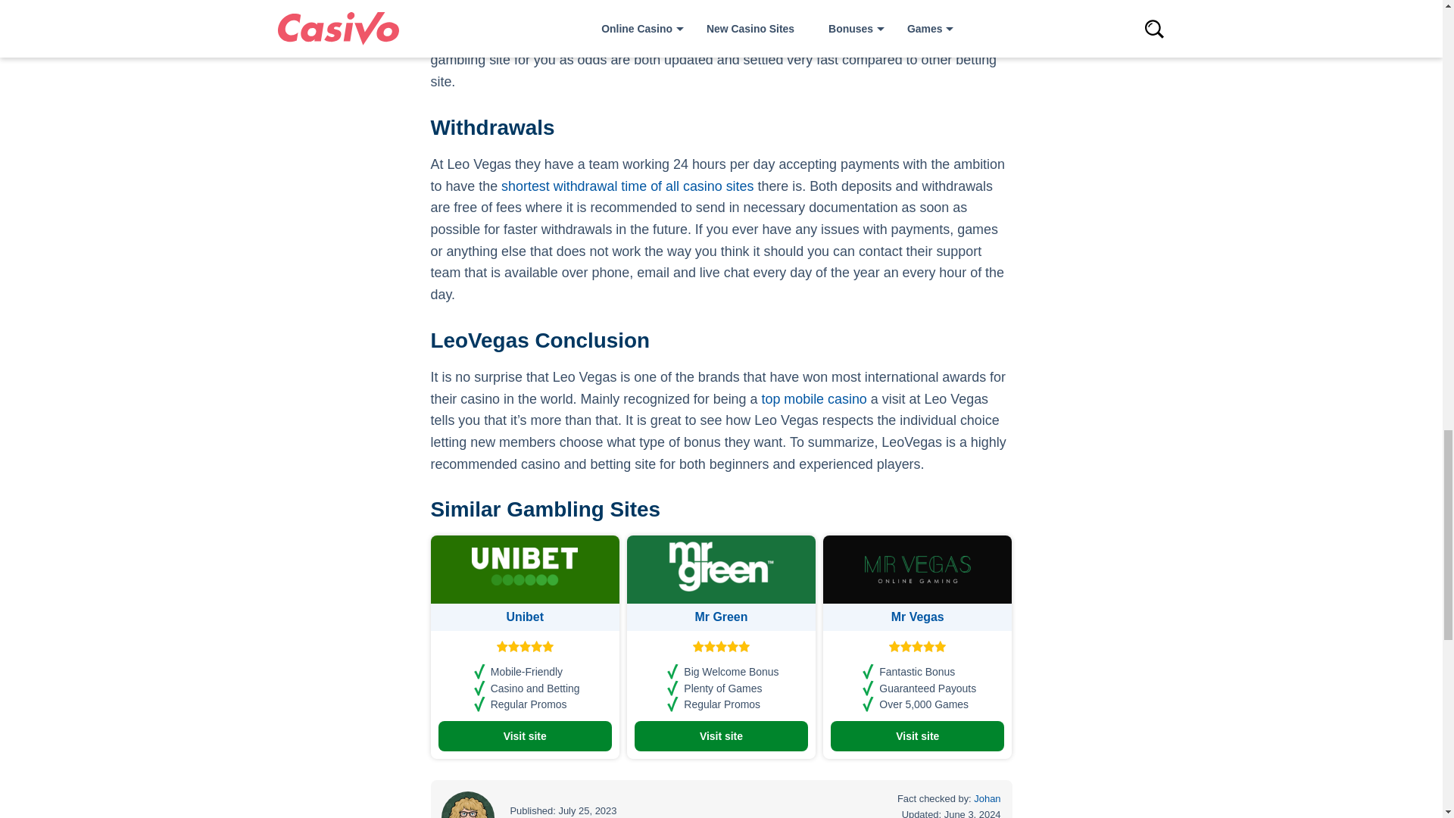 The height and width of the screenshot is (818, 1454). What do you see at coordinates (917, 736) in the screenshot?
I see `Visit site` at bounding box center [917, 736].